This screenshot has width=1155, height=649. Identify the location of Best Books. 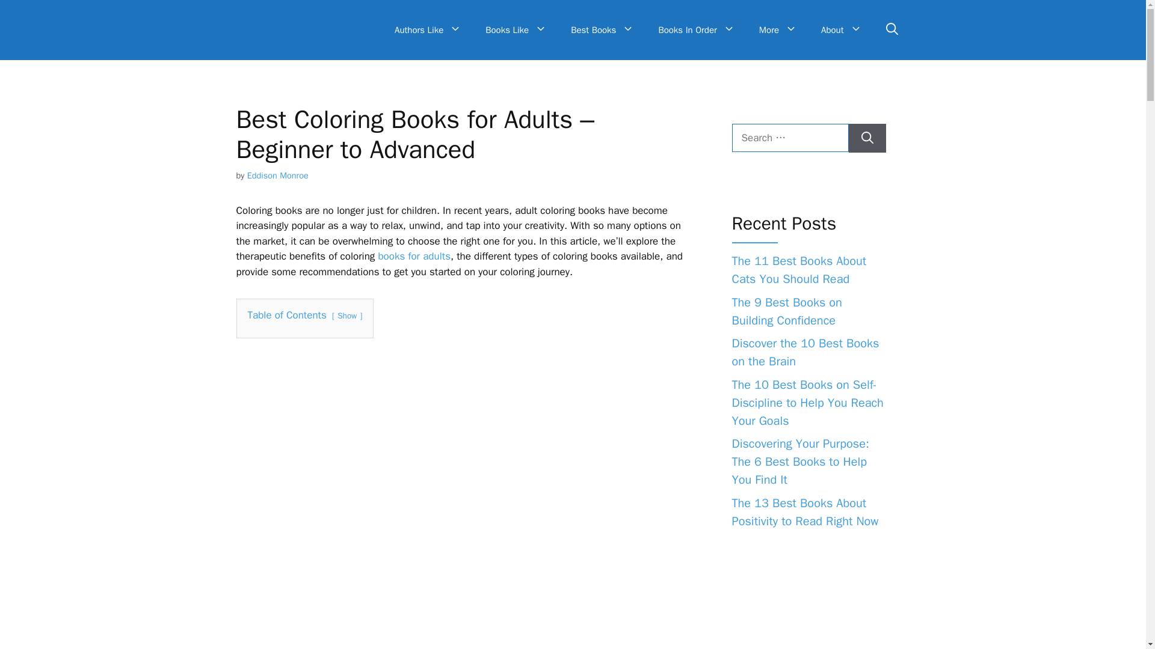
(602, 30).